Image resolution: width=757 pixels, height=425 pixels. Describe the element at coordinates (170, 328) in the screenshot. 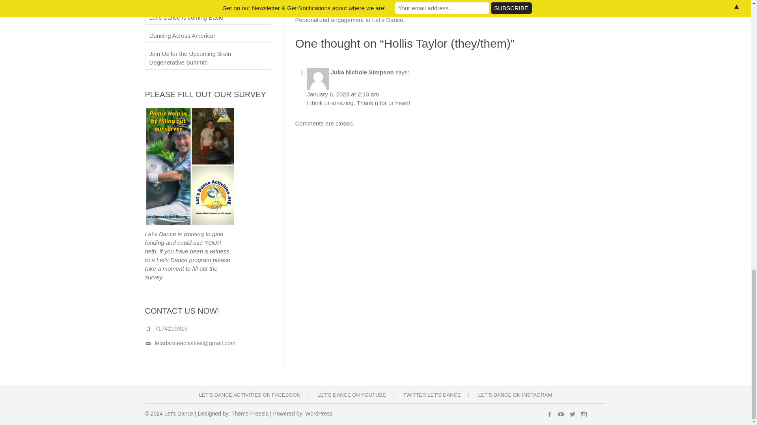

I see `7174210316` at that location.